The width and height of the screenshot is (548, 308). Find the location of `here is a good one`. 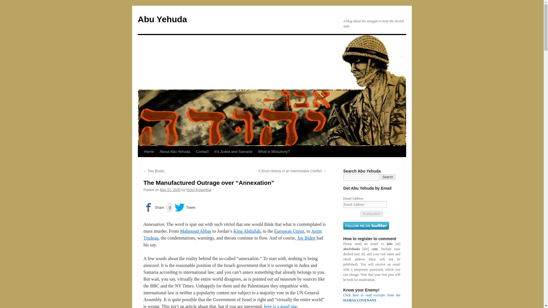

here is a good one is located at coordinates (280, 306).